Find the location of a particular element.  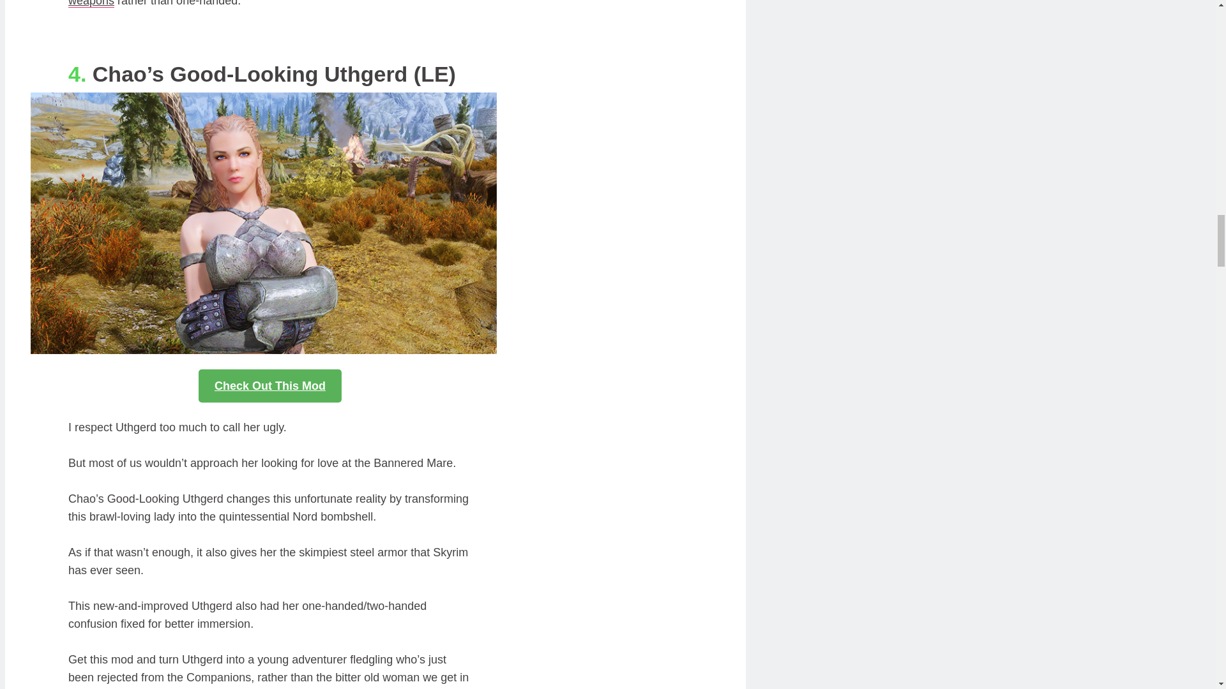

with two-handed weapons is located at coordinates (265, 4).